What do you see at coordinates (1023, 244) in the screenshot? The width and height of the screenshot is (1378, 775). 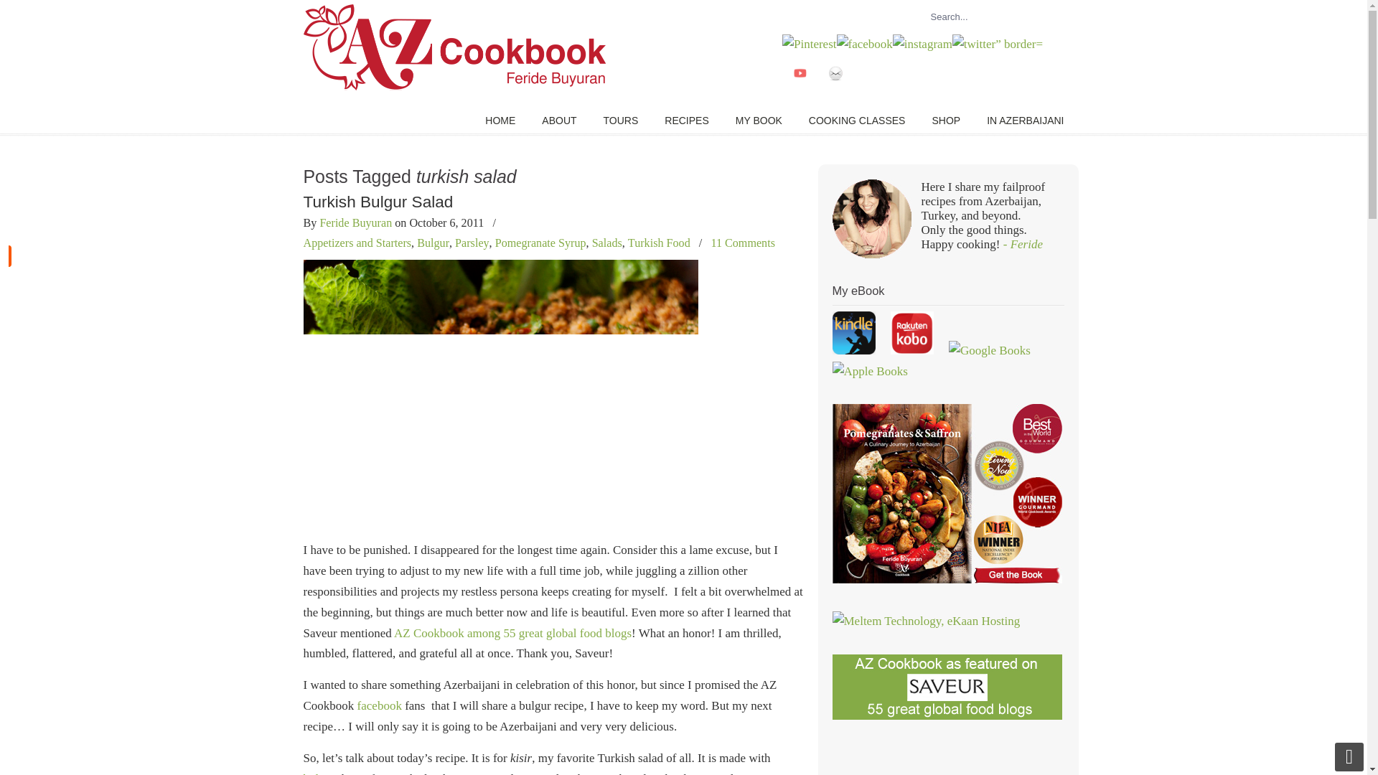 I see `- Feride` at bounding box center [1023, 244].